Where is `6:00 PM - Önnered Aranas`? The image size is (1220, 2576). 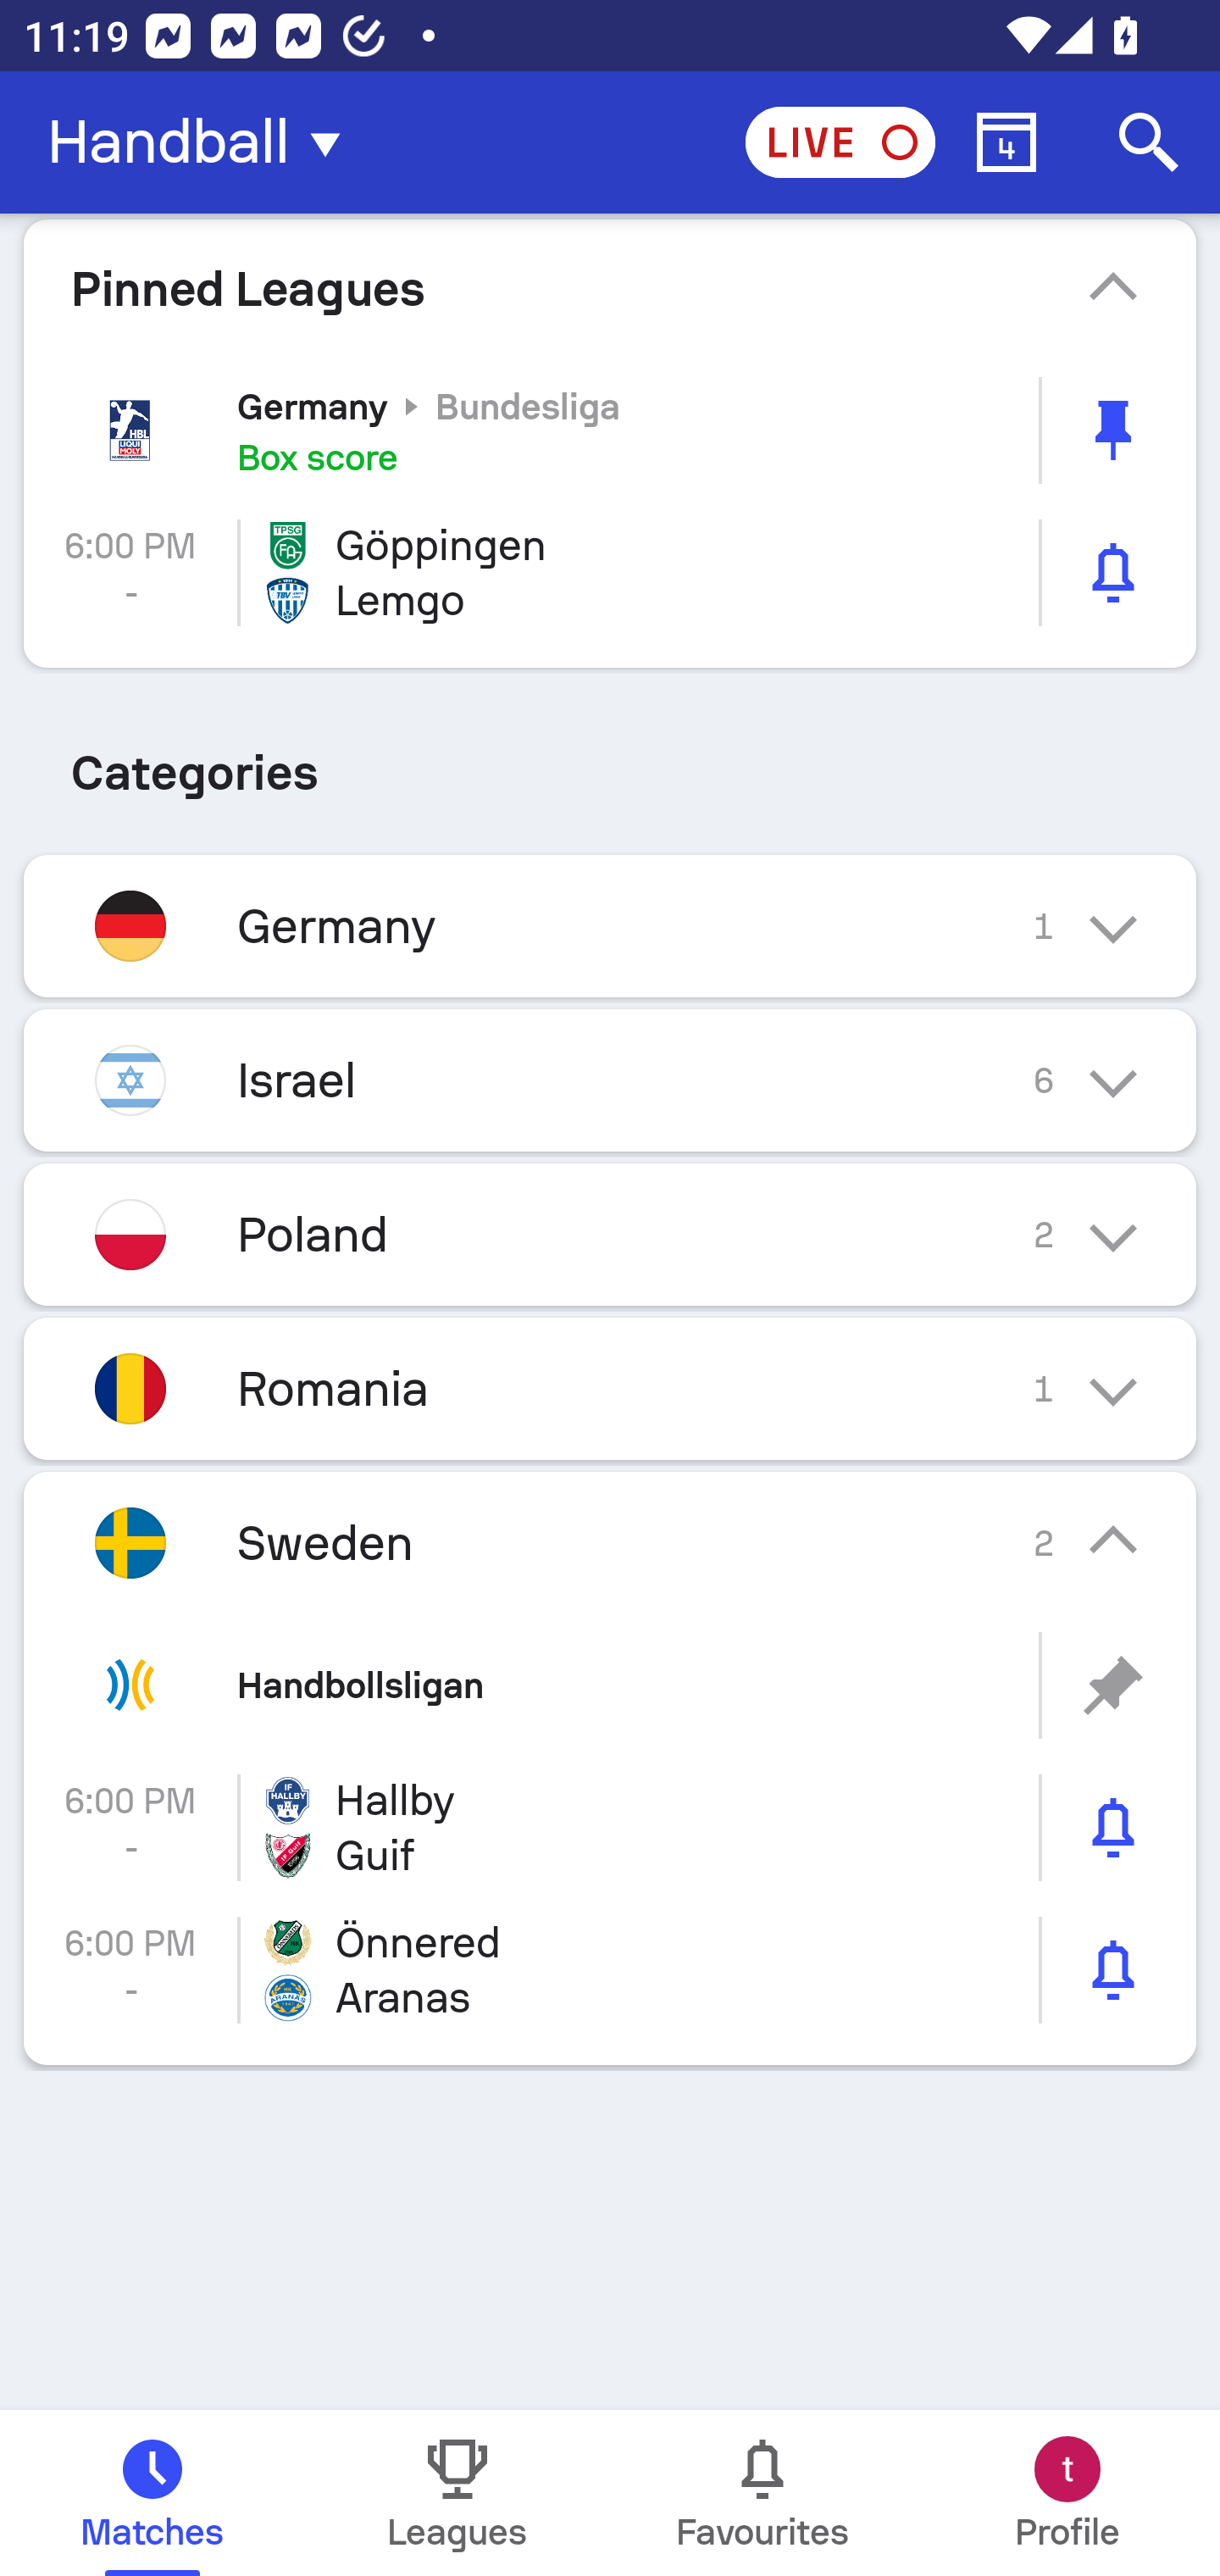
6:00 PM - Önnered Aranas is located at coordinates (610, 1969).